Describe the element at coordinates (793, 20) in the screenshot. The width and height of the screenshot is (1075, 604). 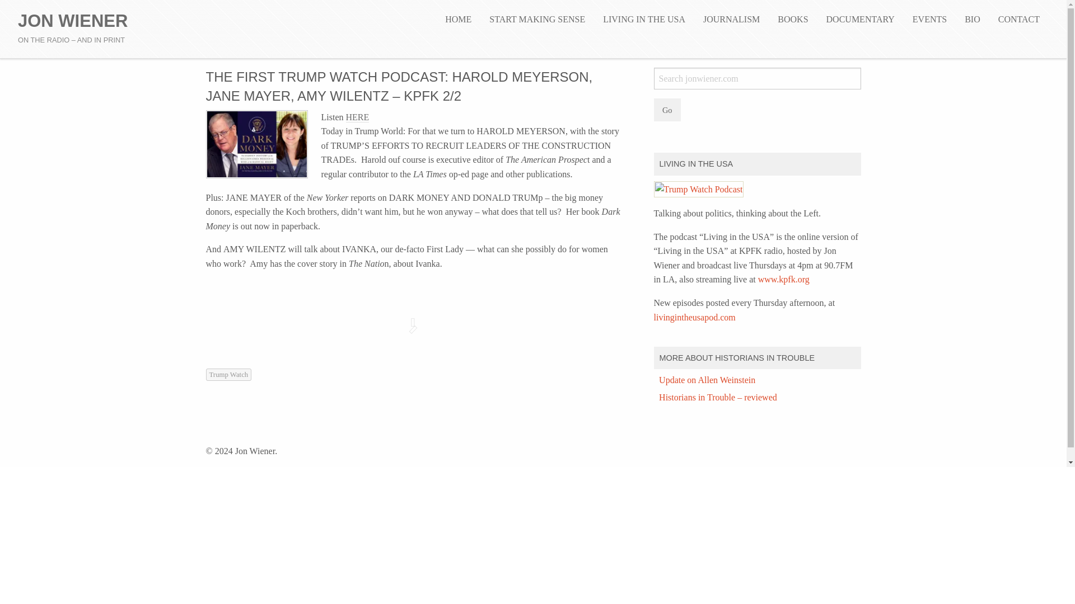
I see `BOOKS` at that location.